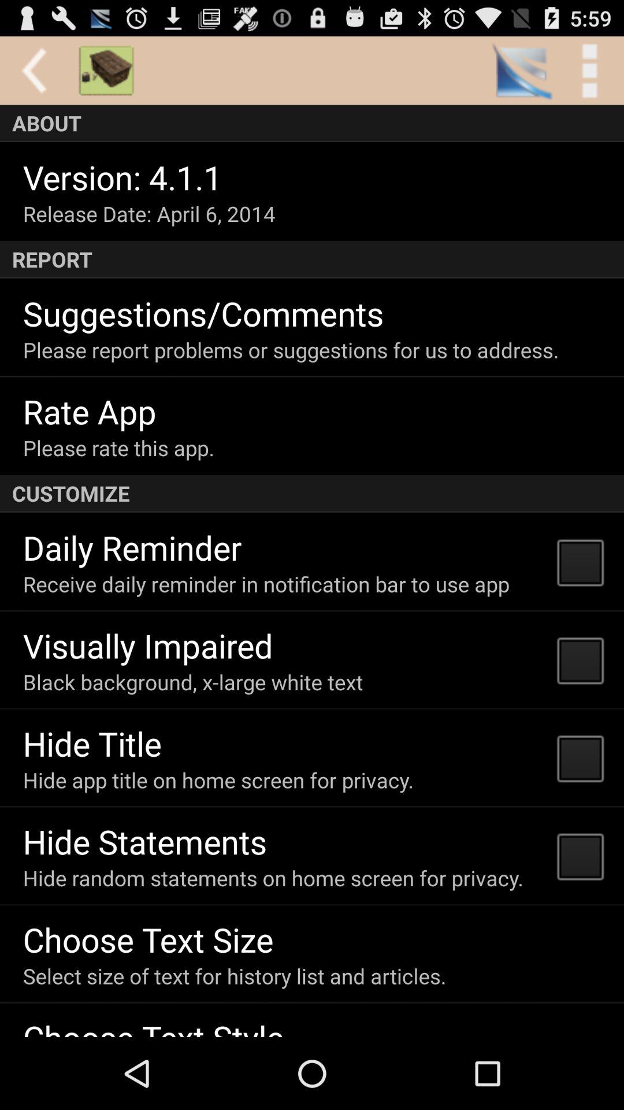 The image size is (624, 1110). I want to click on swipe to please rate this app, so click(118, 447).